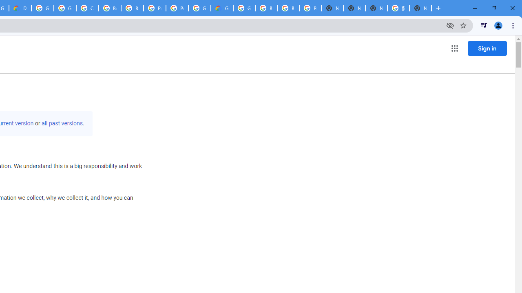 This screenshot has height=293, width=522. Describe the element at coordinates (200, 8) in the screenshot. I see `Google Cloud Platform` at that location.